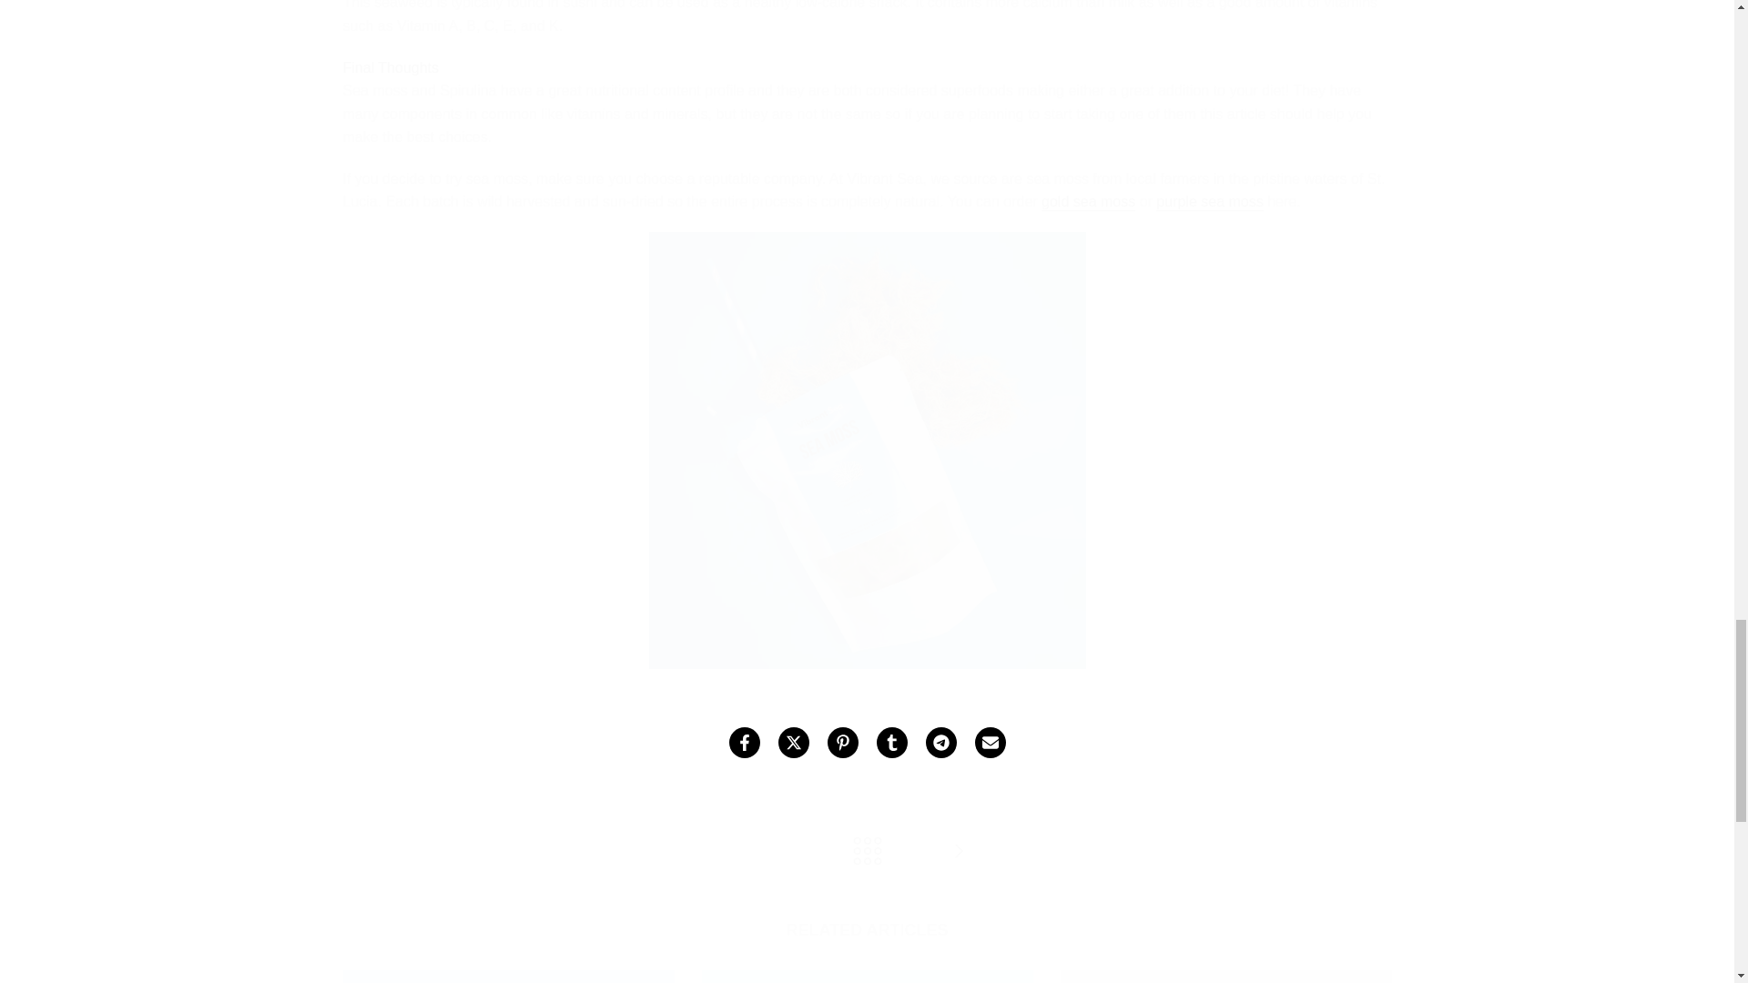  I want to click on Share on Tumblr, so click(890, 743).